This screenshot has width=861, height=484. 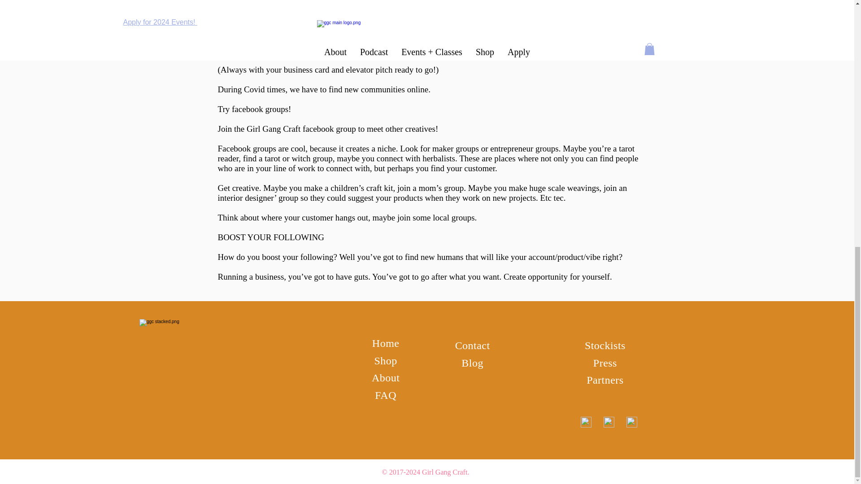 I want to click on Press, so click(x=605, y=363).